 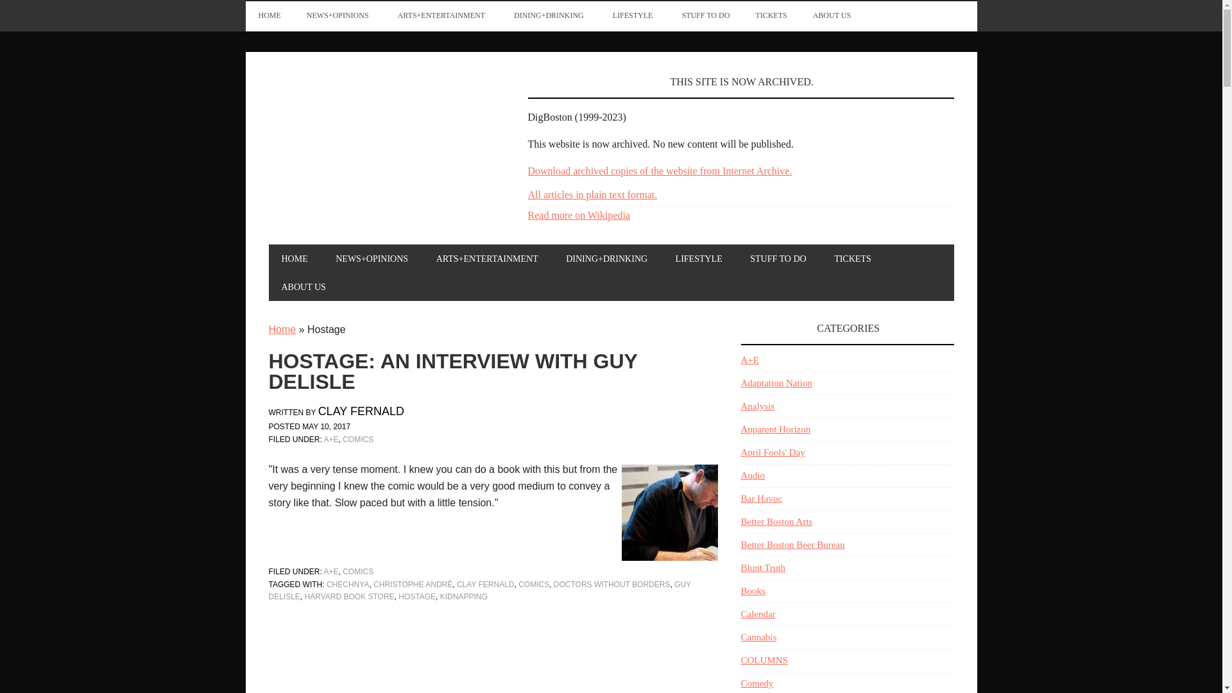 What do you see at coordinates (578, 216) in the screenshot?
I see `Read more on Wikipedia` at bounding box center [578, 216].